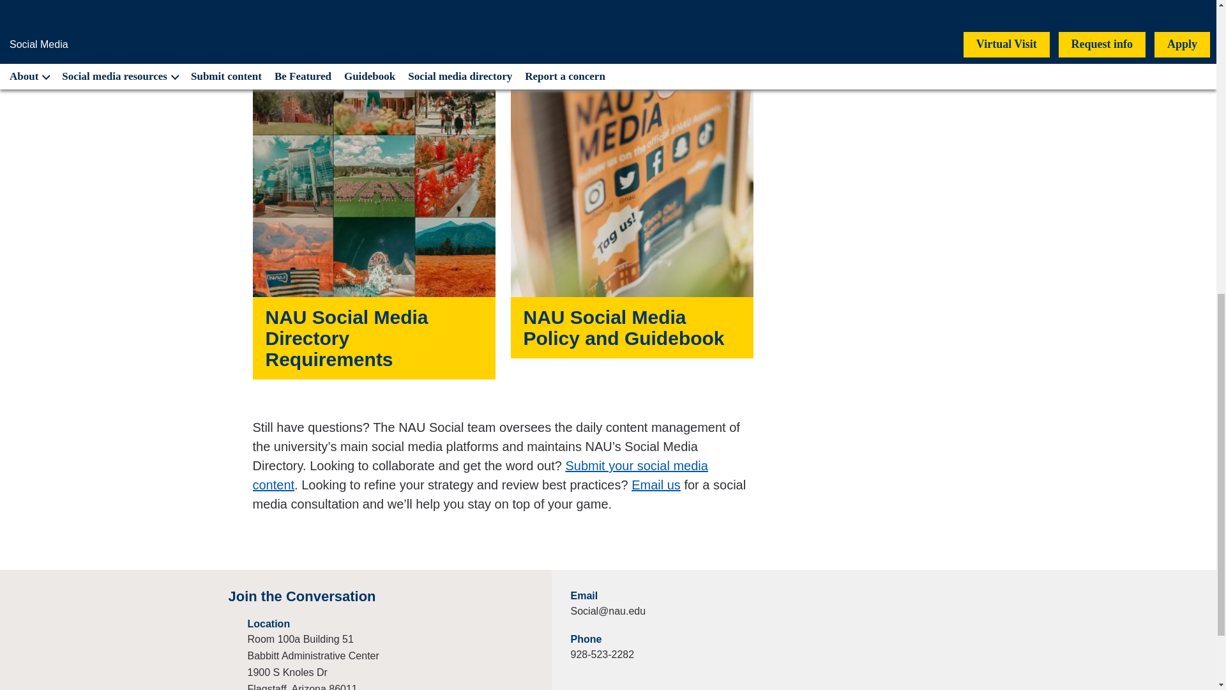 Image resolution: width=1226 pixels, height=690 pixels. What do you see at coordinates (655, 485) in the screenshot?
I see `Email us` at bounding box center [655, 485].